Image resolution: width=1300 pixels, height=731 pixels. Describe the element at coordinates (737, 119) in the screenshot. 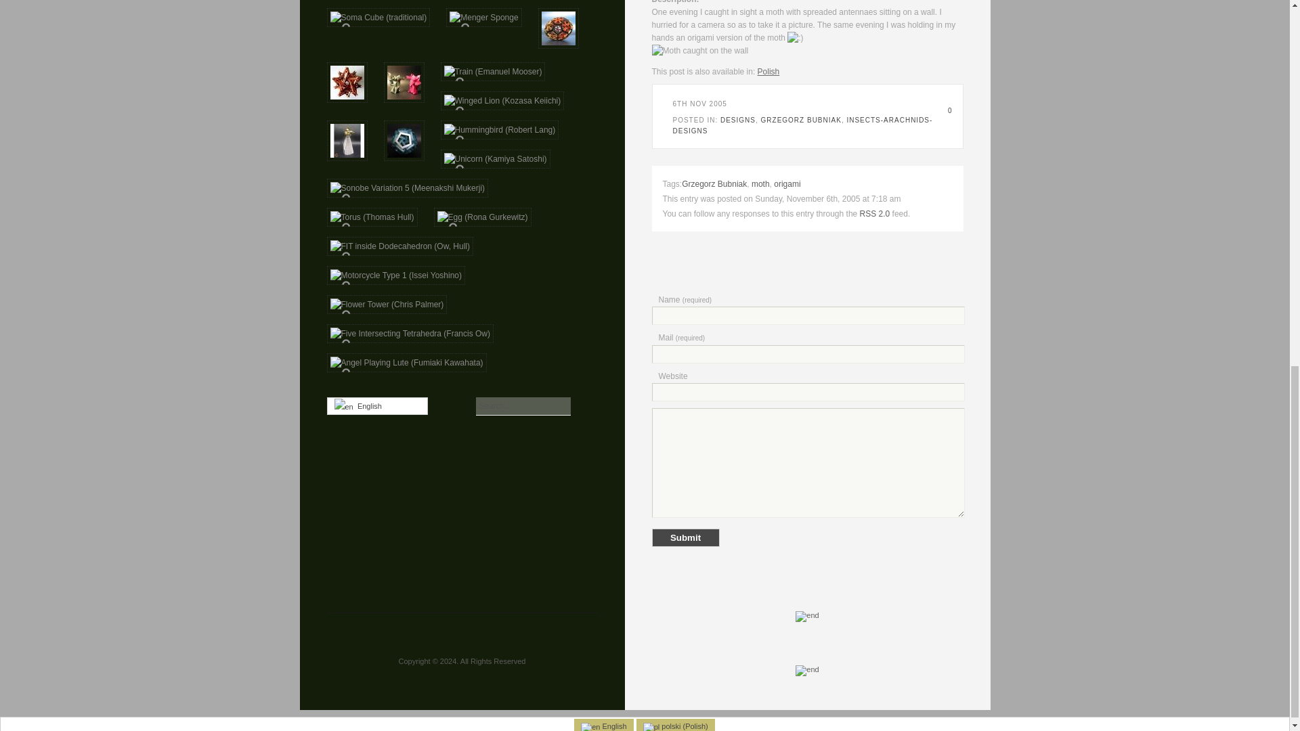

I see `View all posts in Designs` at that location.